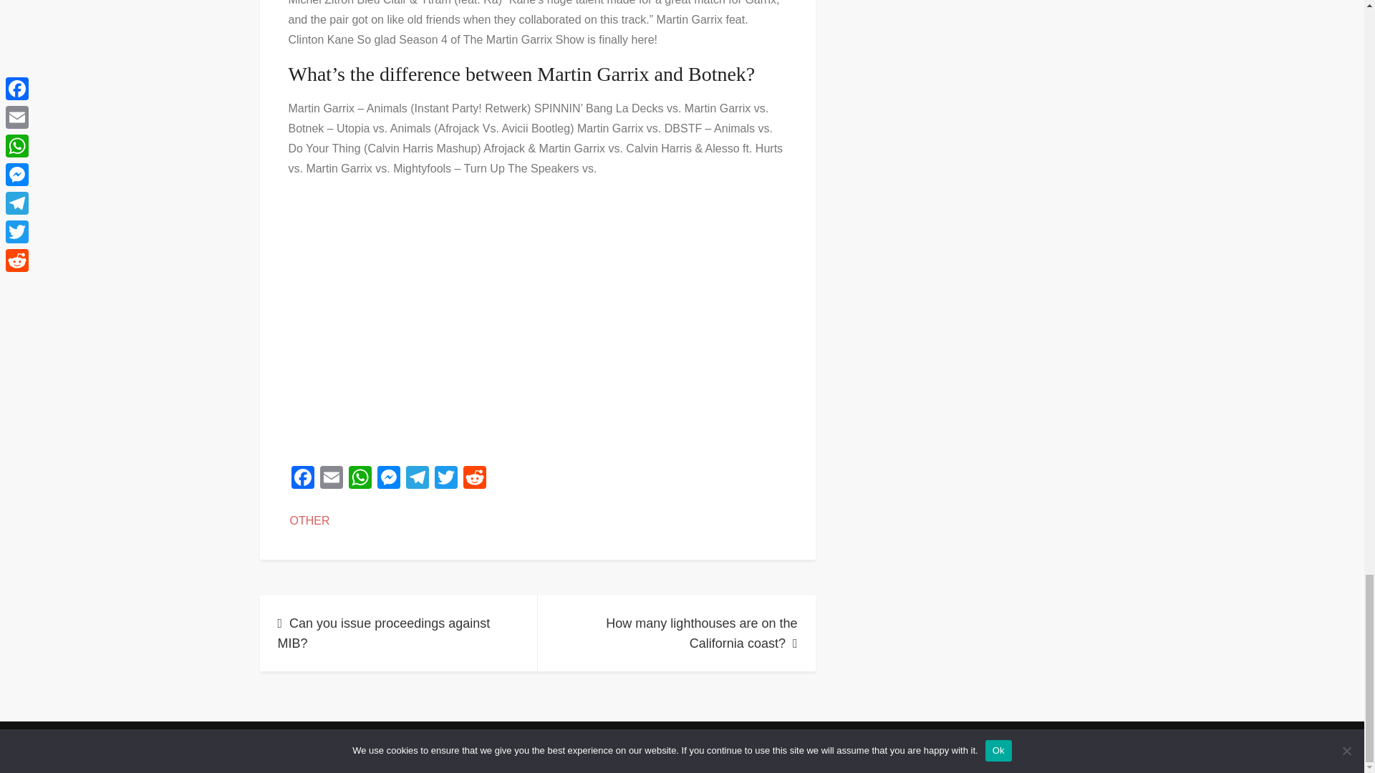 This screenshot has height=773, width=1375. Describe the element at coordinates (473, 479) in the screenshot. I see `Reddit` at that location.